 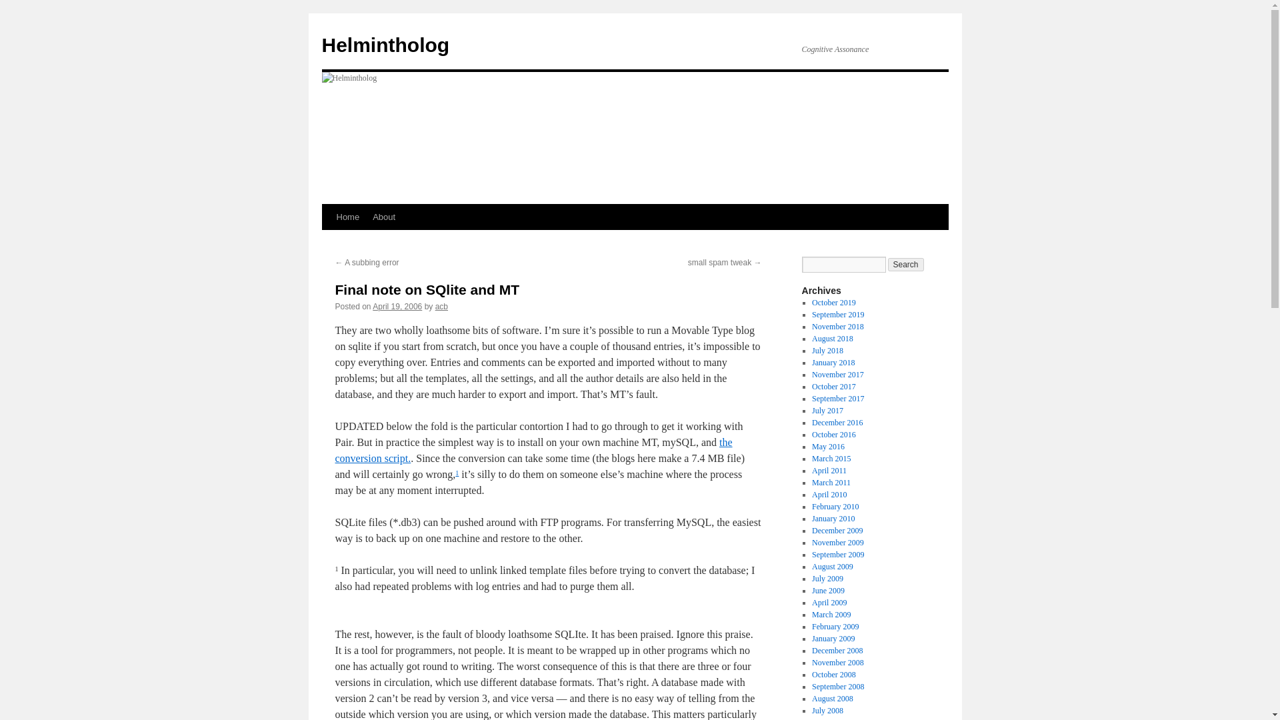 What do you see at coordinates (831, 459) in the screenshot?
I see `March 2015` at bounding box center [831, 459].